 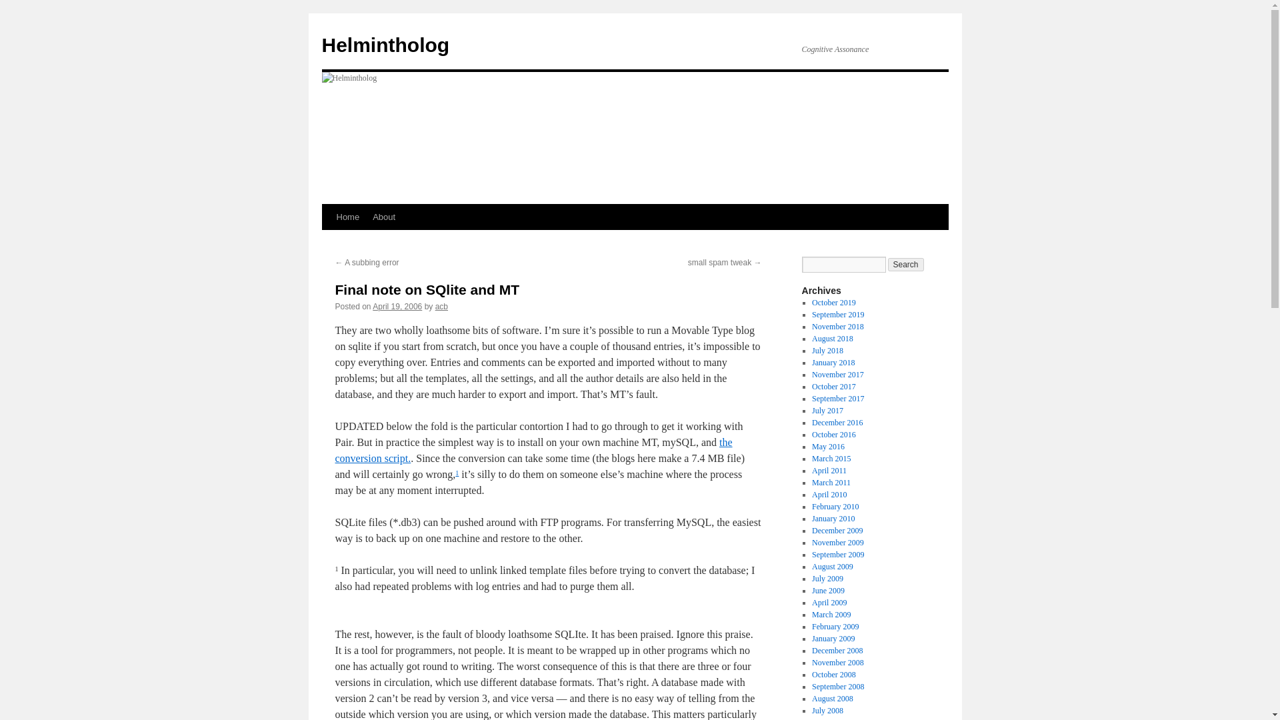 What do you see at coordinates (831, 459) in the screenshot?
I see `March 2015` at bounding box center [831, 459].